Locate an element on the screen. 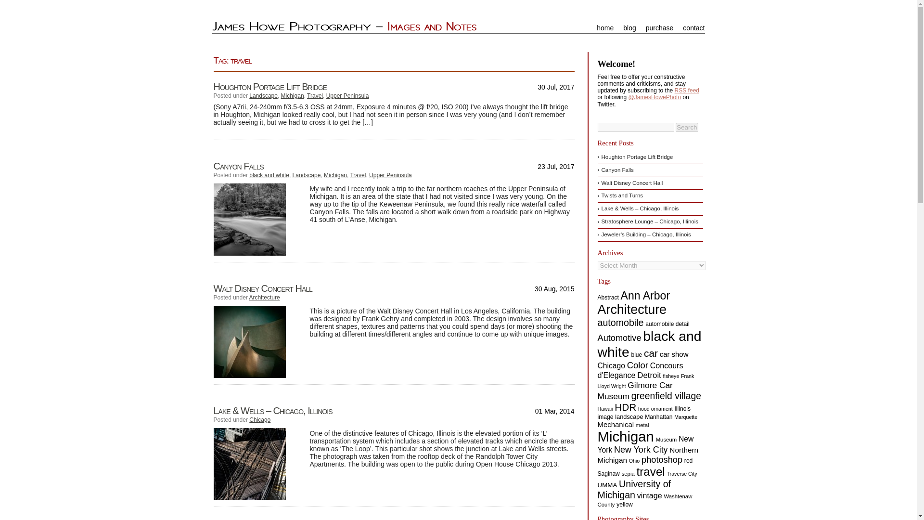  Michigan is located at coordinates (292, 96).